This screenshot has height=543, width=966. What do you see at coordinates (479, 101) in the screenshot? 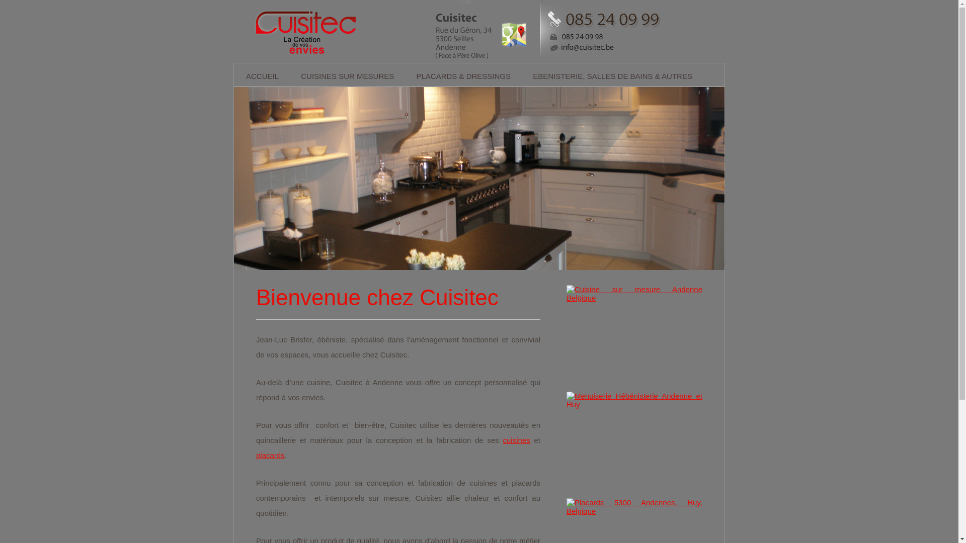
I see `CONTACT` at bounding box center [479, 101].